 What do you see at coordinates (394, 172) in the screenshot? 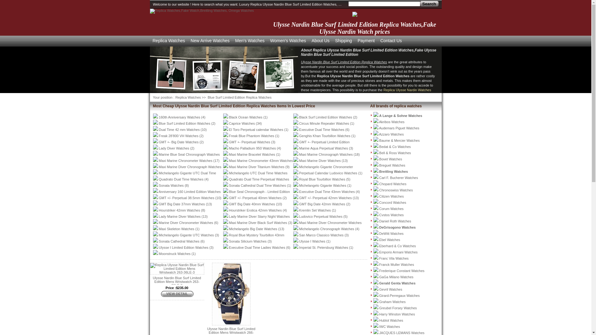
I see `Breitling Watches` at bounding box center [394, 172].